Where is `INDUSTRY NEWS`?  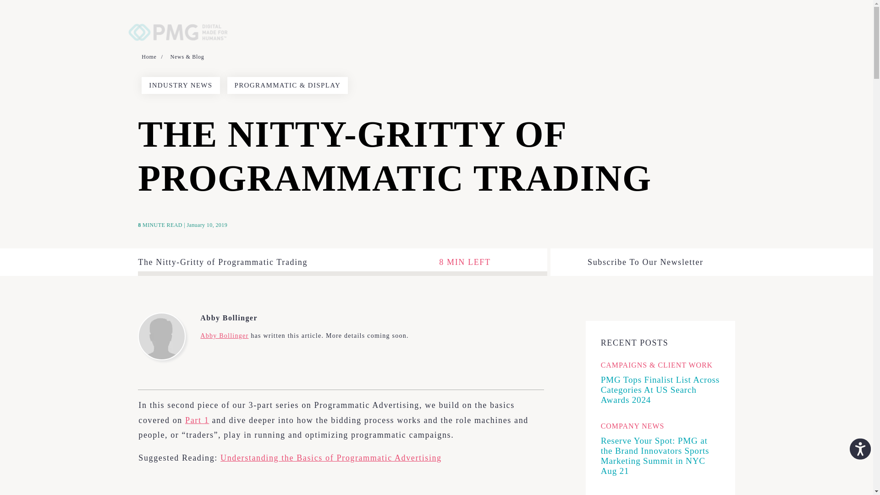 INDUSTRY NEWS is located at coordinates (181, 85).